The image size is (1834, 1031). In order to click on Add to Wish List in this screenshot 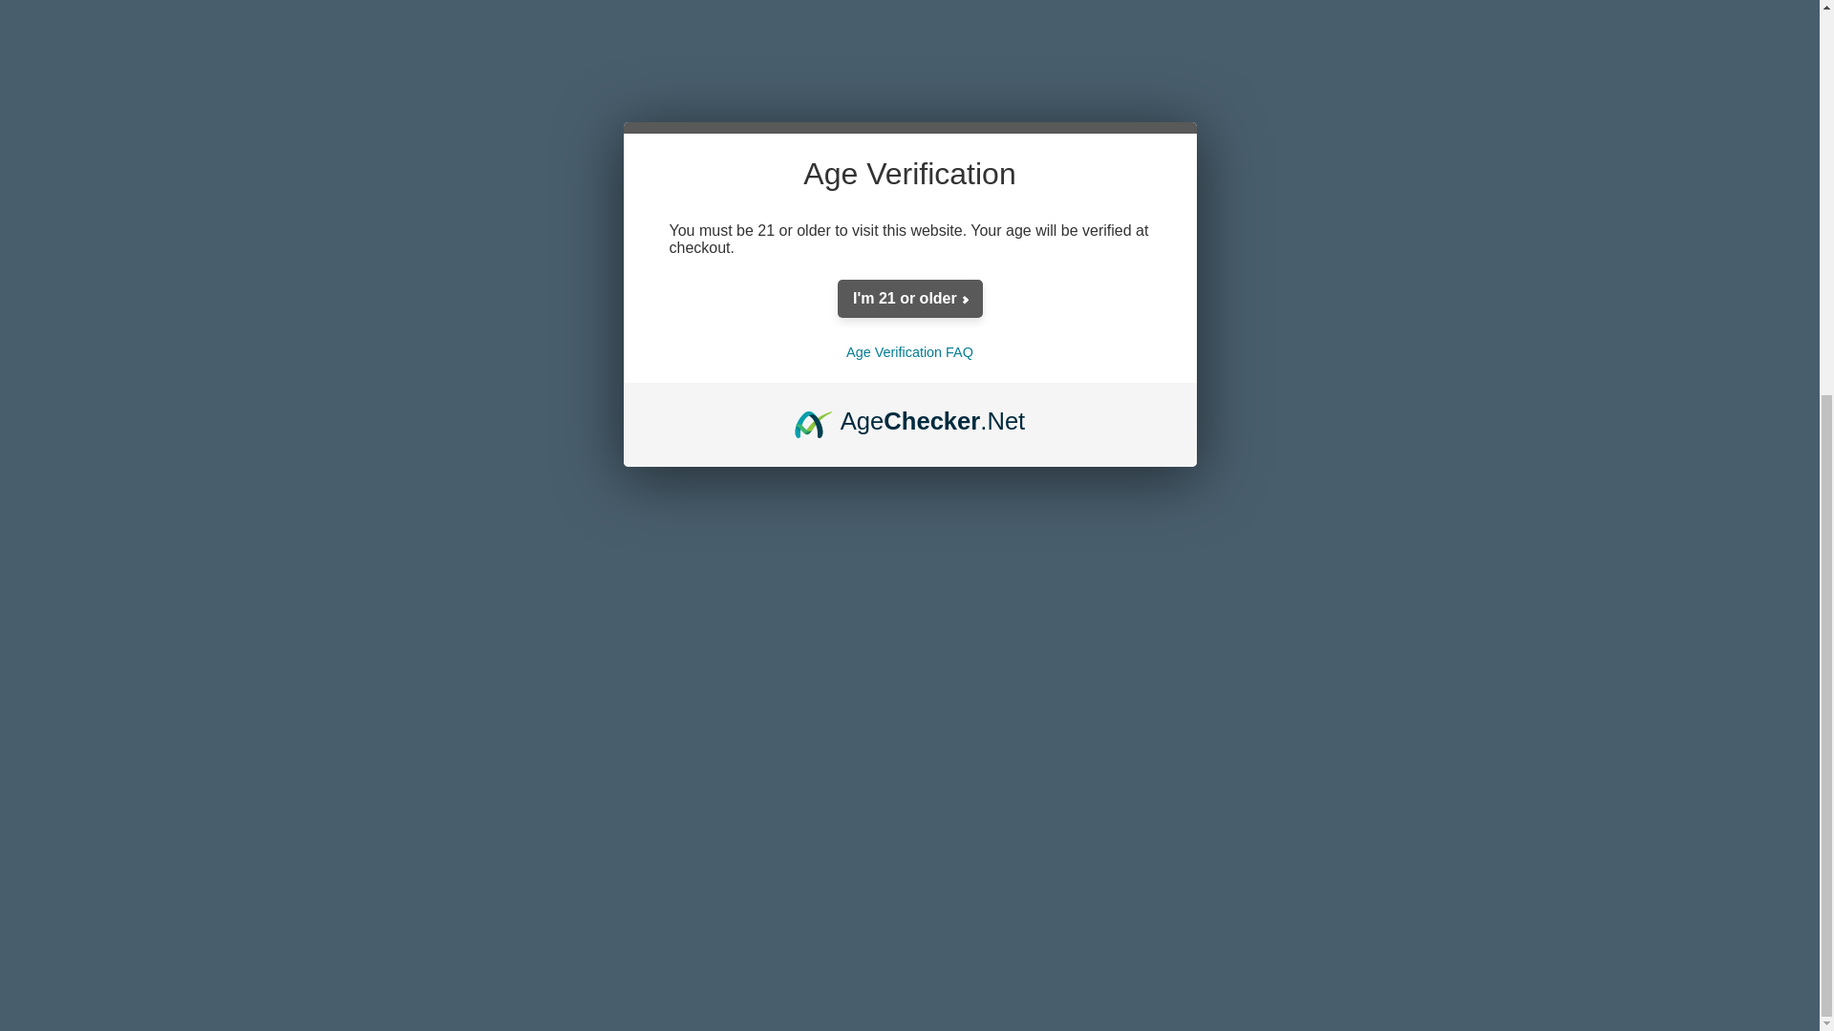, I will do `click(1257, 22)`.